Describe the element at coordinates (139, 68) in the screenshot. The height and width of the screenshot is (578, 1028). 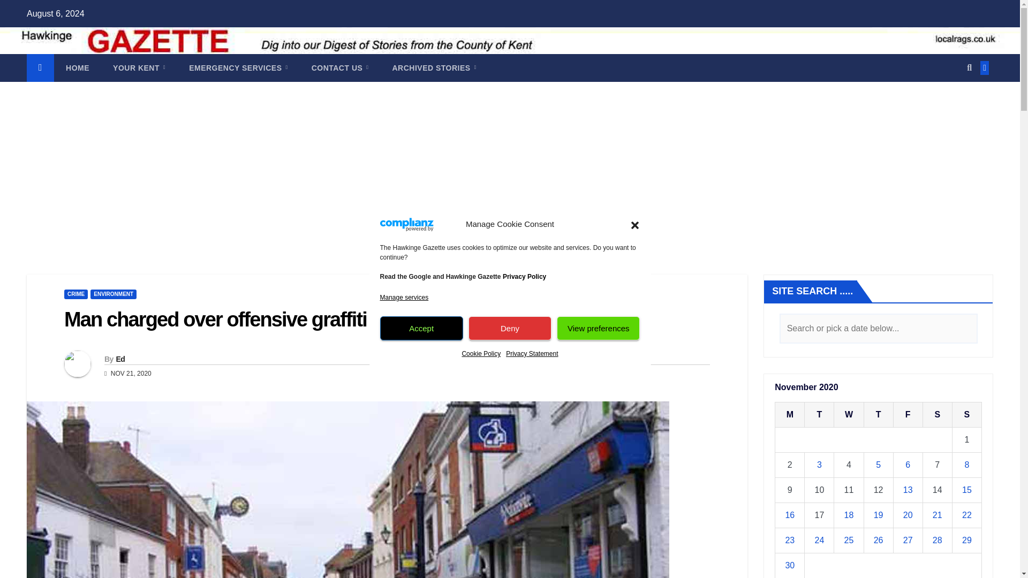
I see `YOUR KENT` at that location.